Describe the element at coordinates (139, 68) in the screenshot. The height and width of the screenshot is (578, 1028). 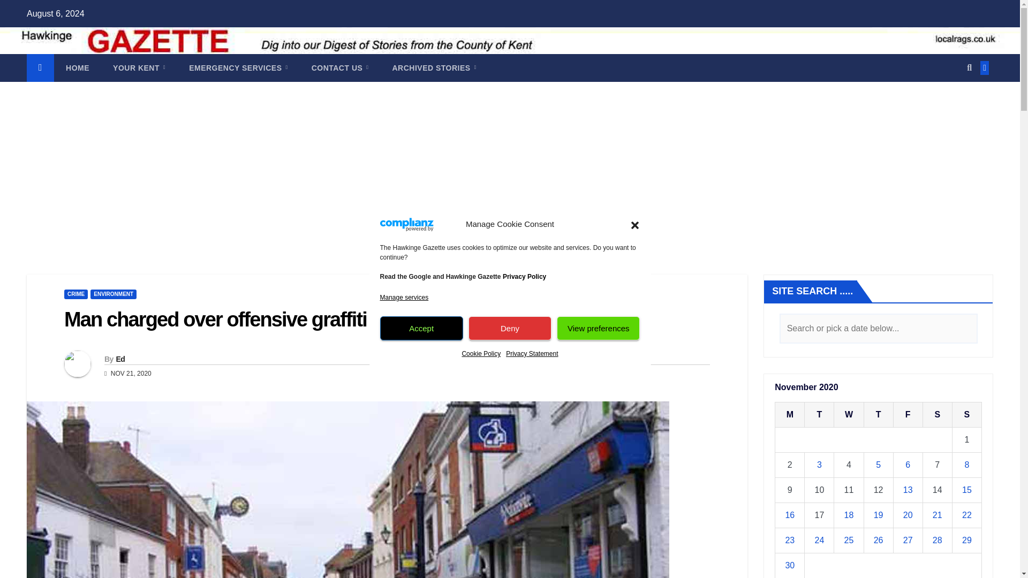
I see `YOUR KENT` at that location.